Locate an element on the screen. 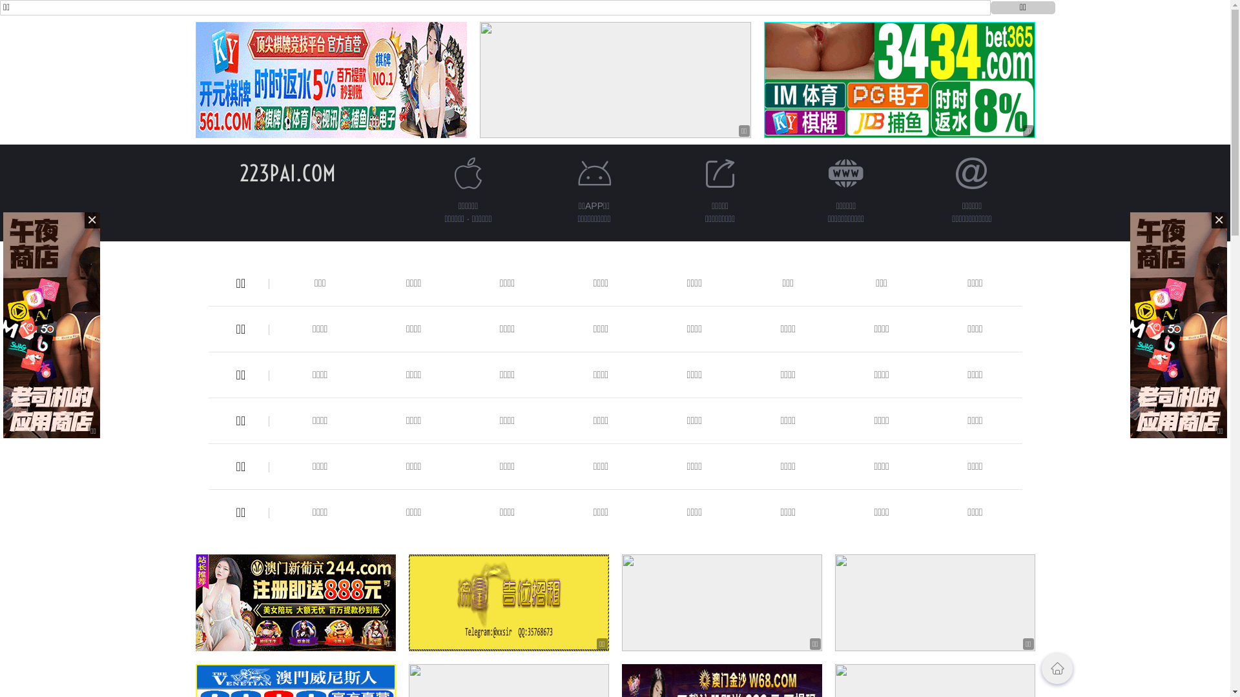 The height and width of the screenshot is (697, 1240). 223PAI.COM is located at coordinates (288, 173).